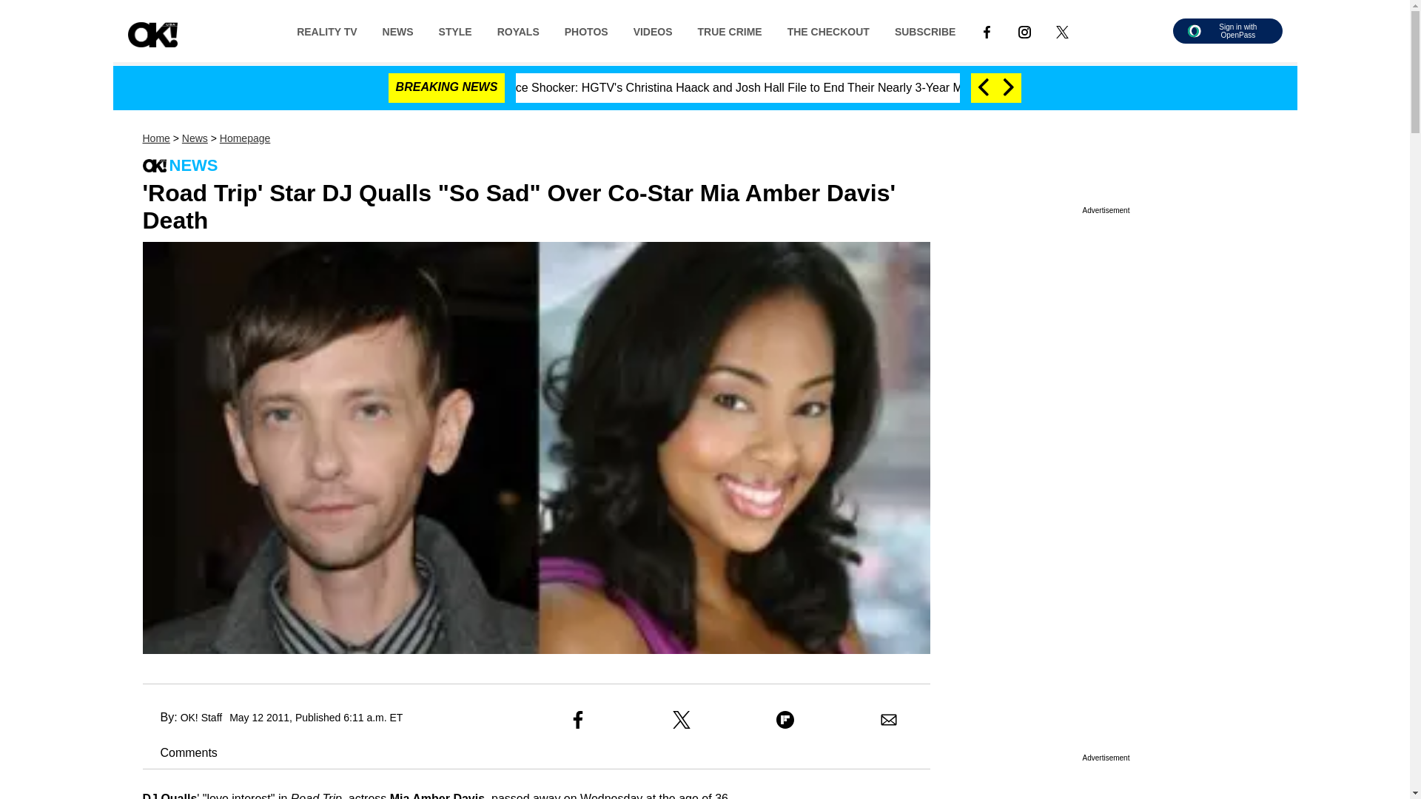 The height and width of the screenshot is (799, 1421). What do you see at coordinates (455, 30) in the screenshot?
I see `STYLE` at bounding box center [455, 30].